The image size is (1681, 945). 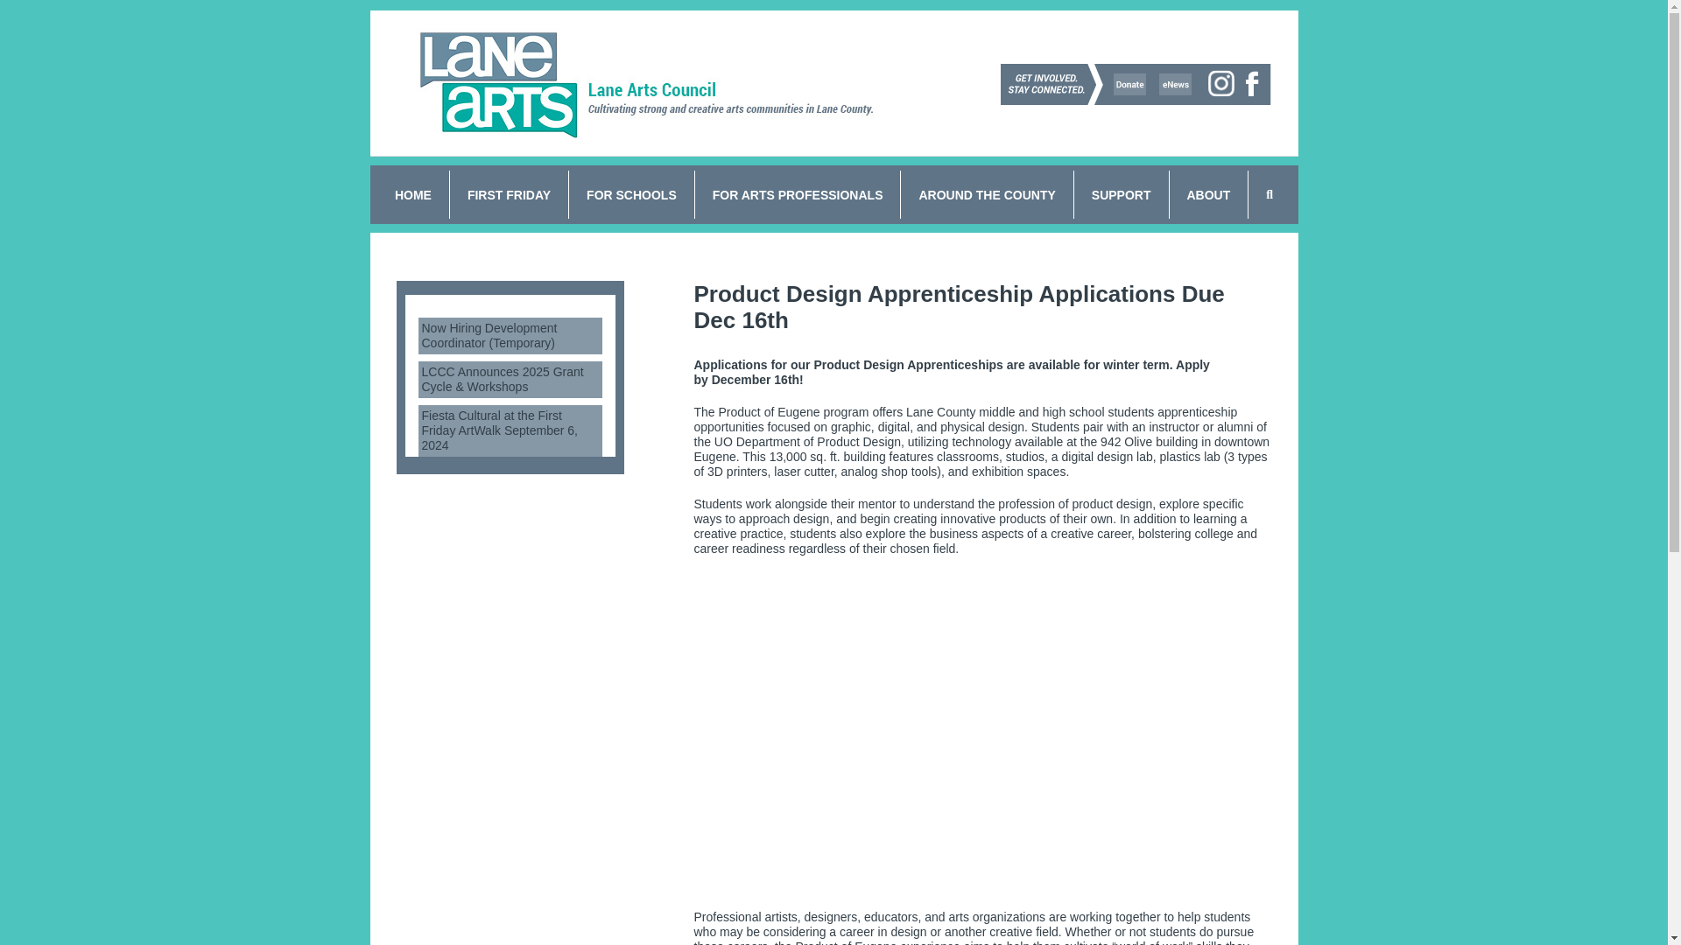 I want to click on SUPPORT, so click(x=1121, y=194).